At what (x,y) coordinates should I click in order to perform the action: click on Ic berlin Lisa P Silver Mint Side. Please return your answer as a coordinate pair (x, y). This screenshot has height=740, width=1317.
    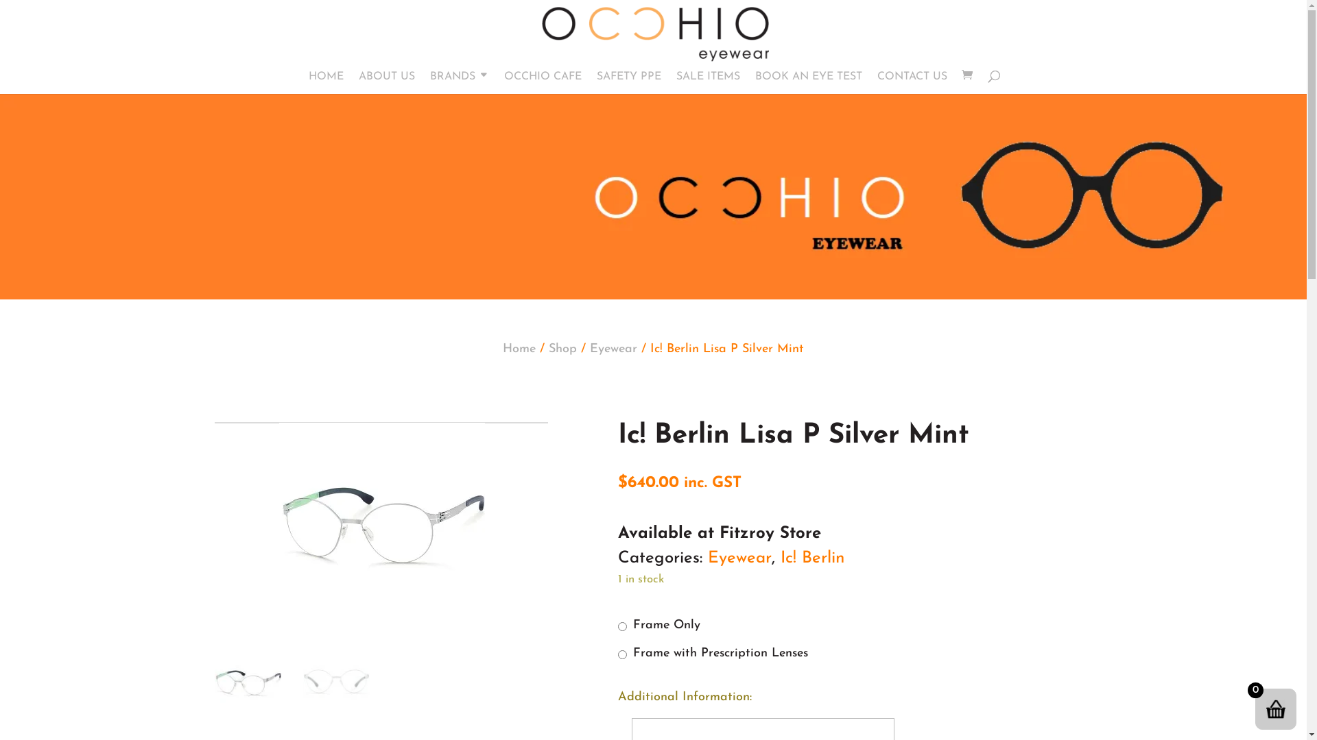
    Looking at the image, I should click on (382, 526).